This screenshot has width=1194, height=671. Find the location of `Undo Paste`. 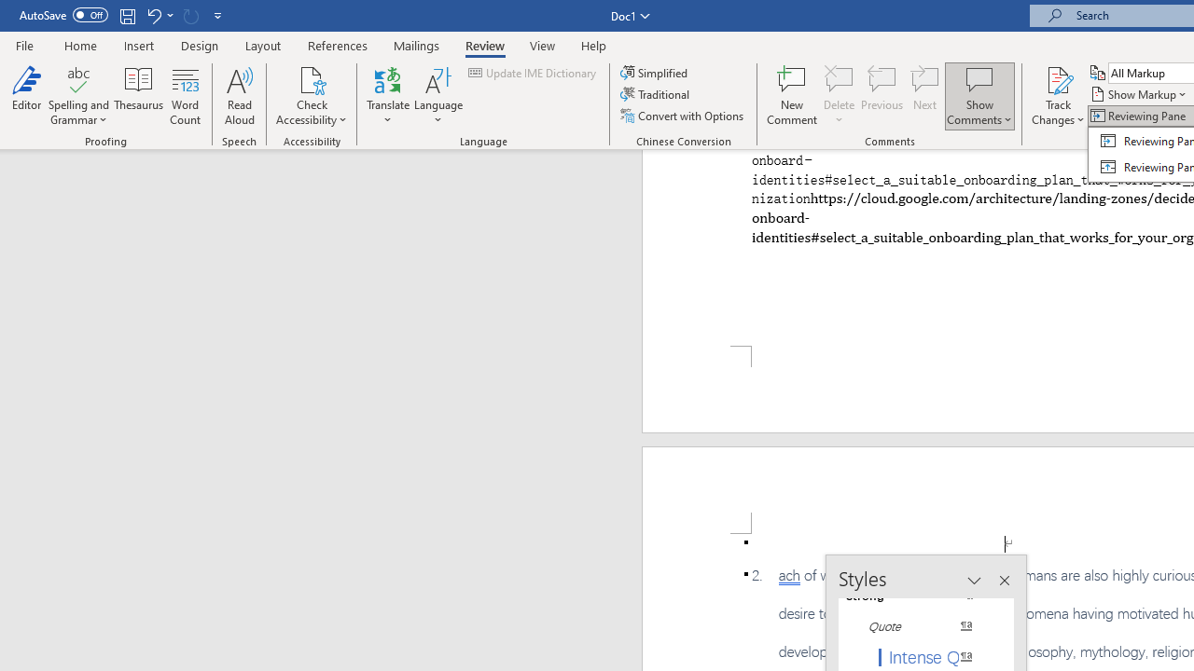

Undo Paste is located at coordinates (159, 15).